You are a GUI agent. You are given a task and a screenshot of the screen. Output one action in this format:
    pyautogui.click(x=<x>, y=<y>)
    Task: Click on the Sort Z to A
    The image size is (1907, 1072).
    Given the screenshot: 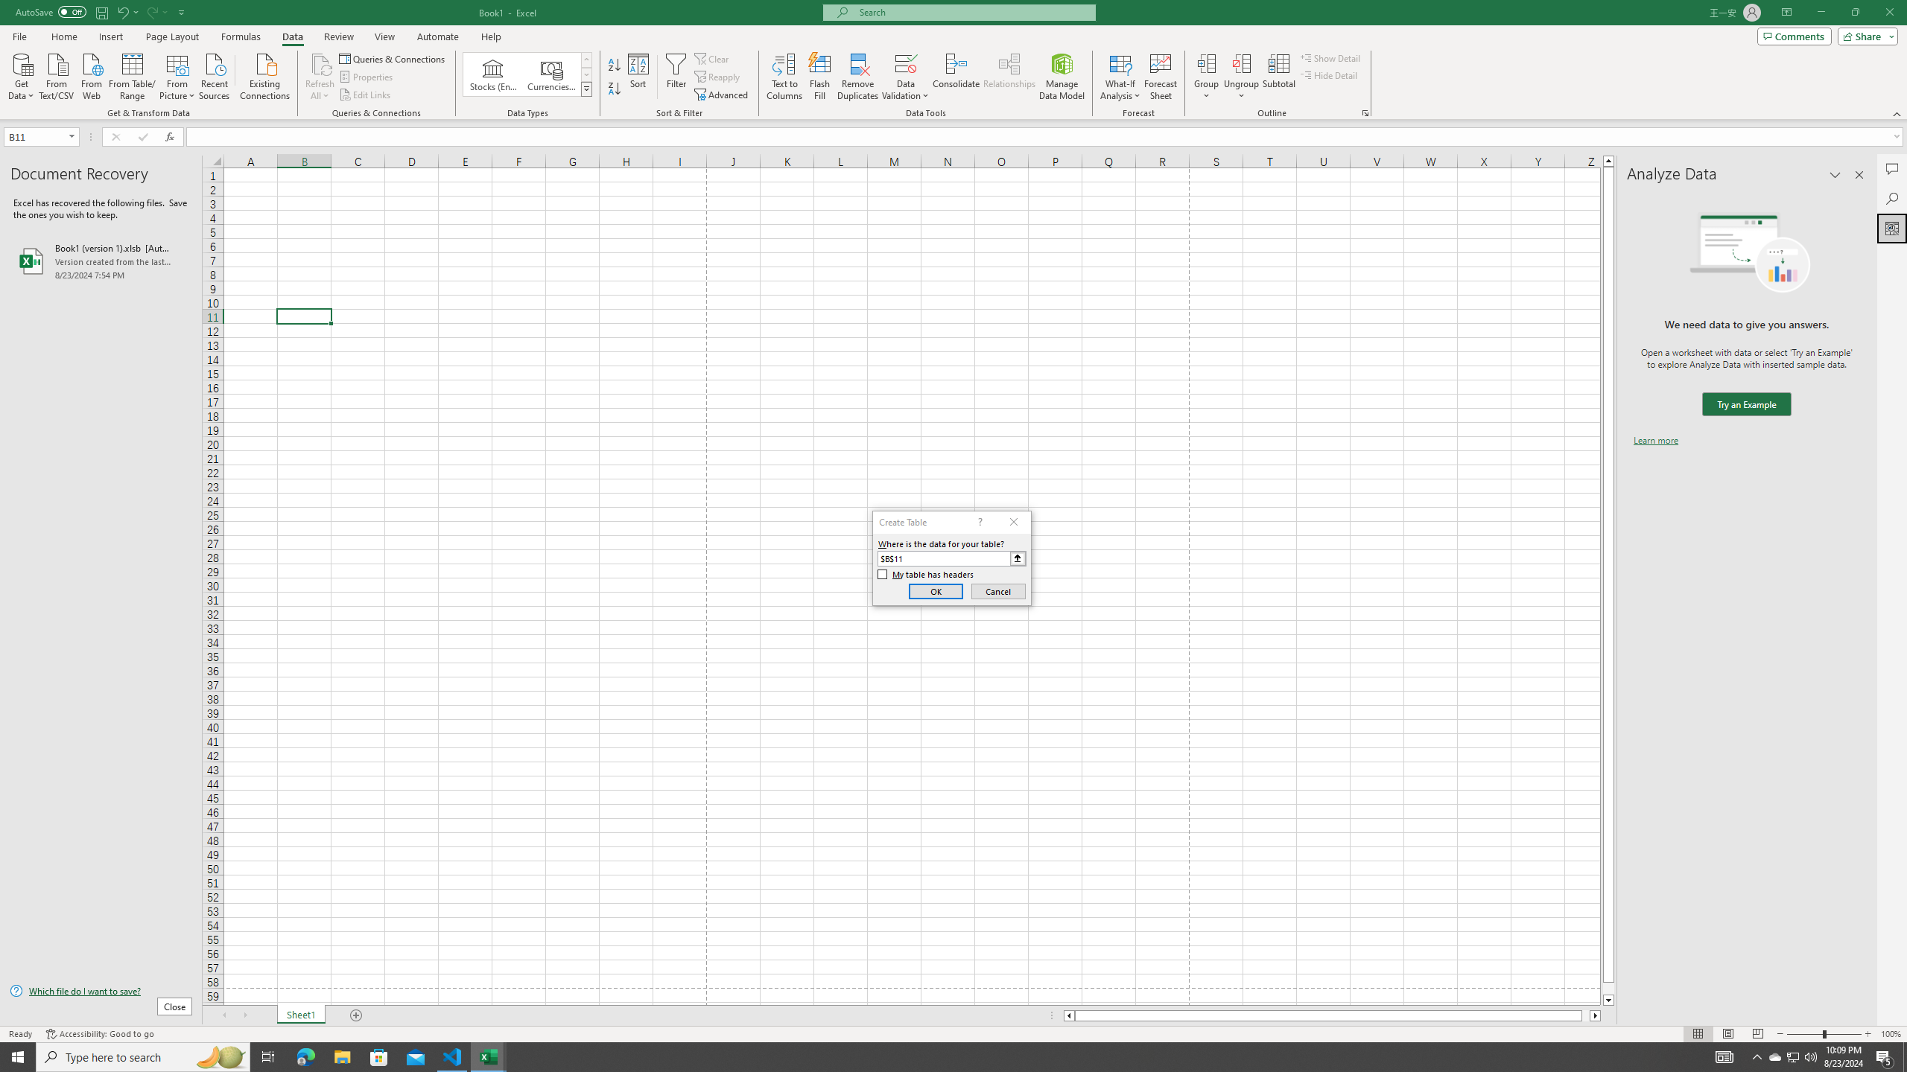 What is the action you would take?
    pyautogui.click(x=615, y=89)
    